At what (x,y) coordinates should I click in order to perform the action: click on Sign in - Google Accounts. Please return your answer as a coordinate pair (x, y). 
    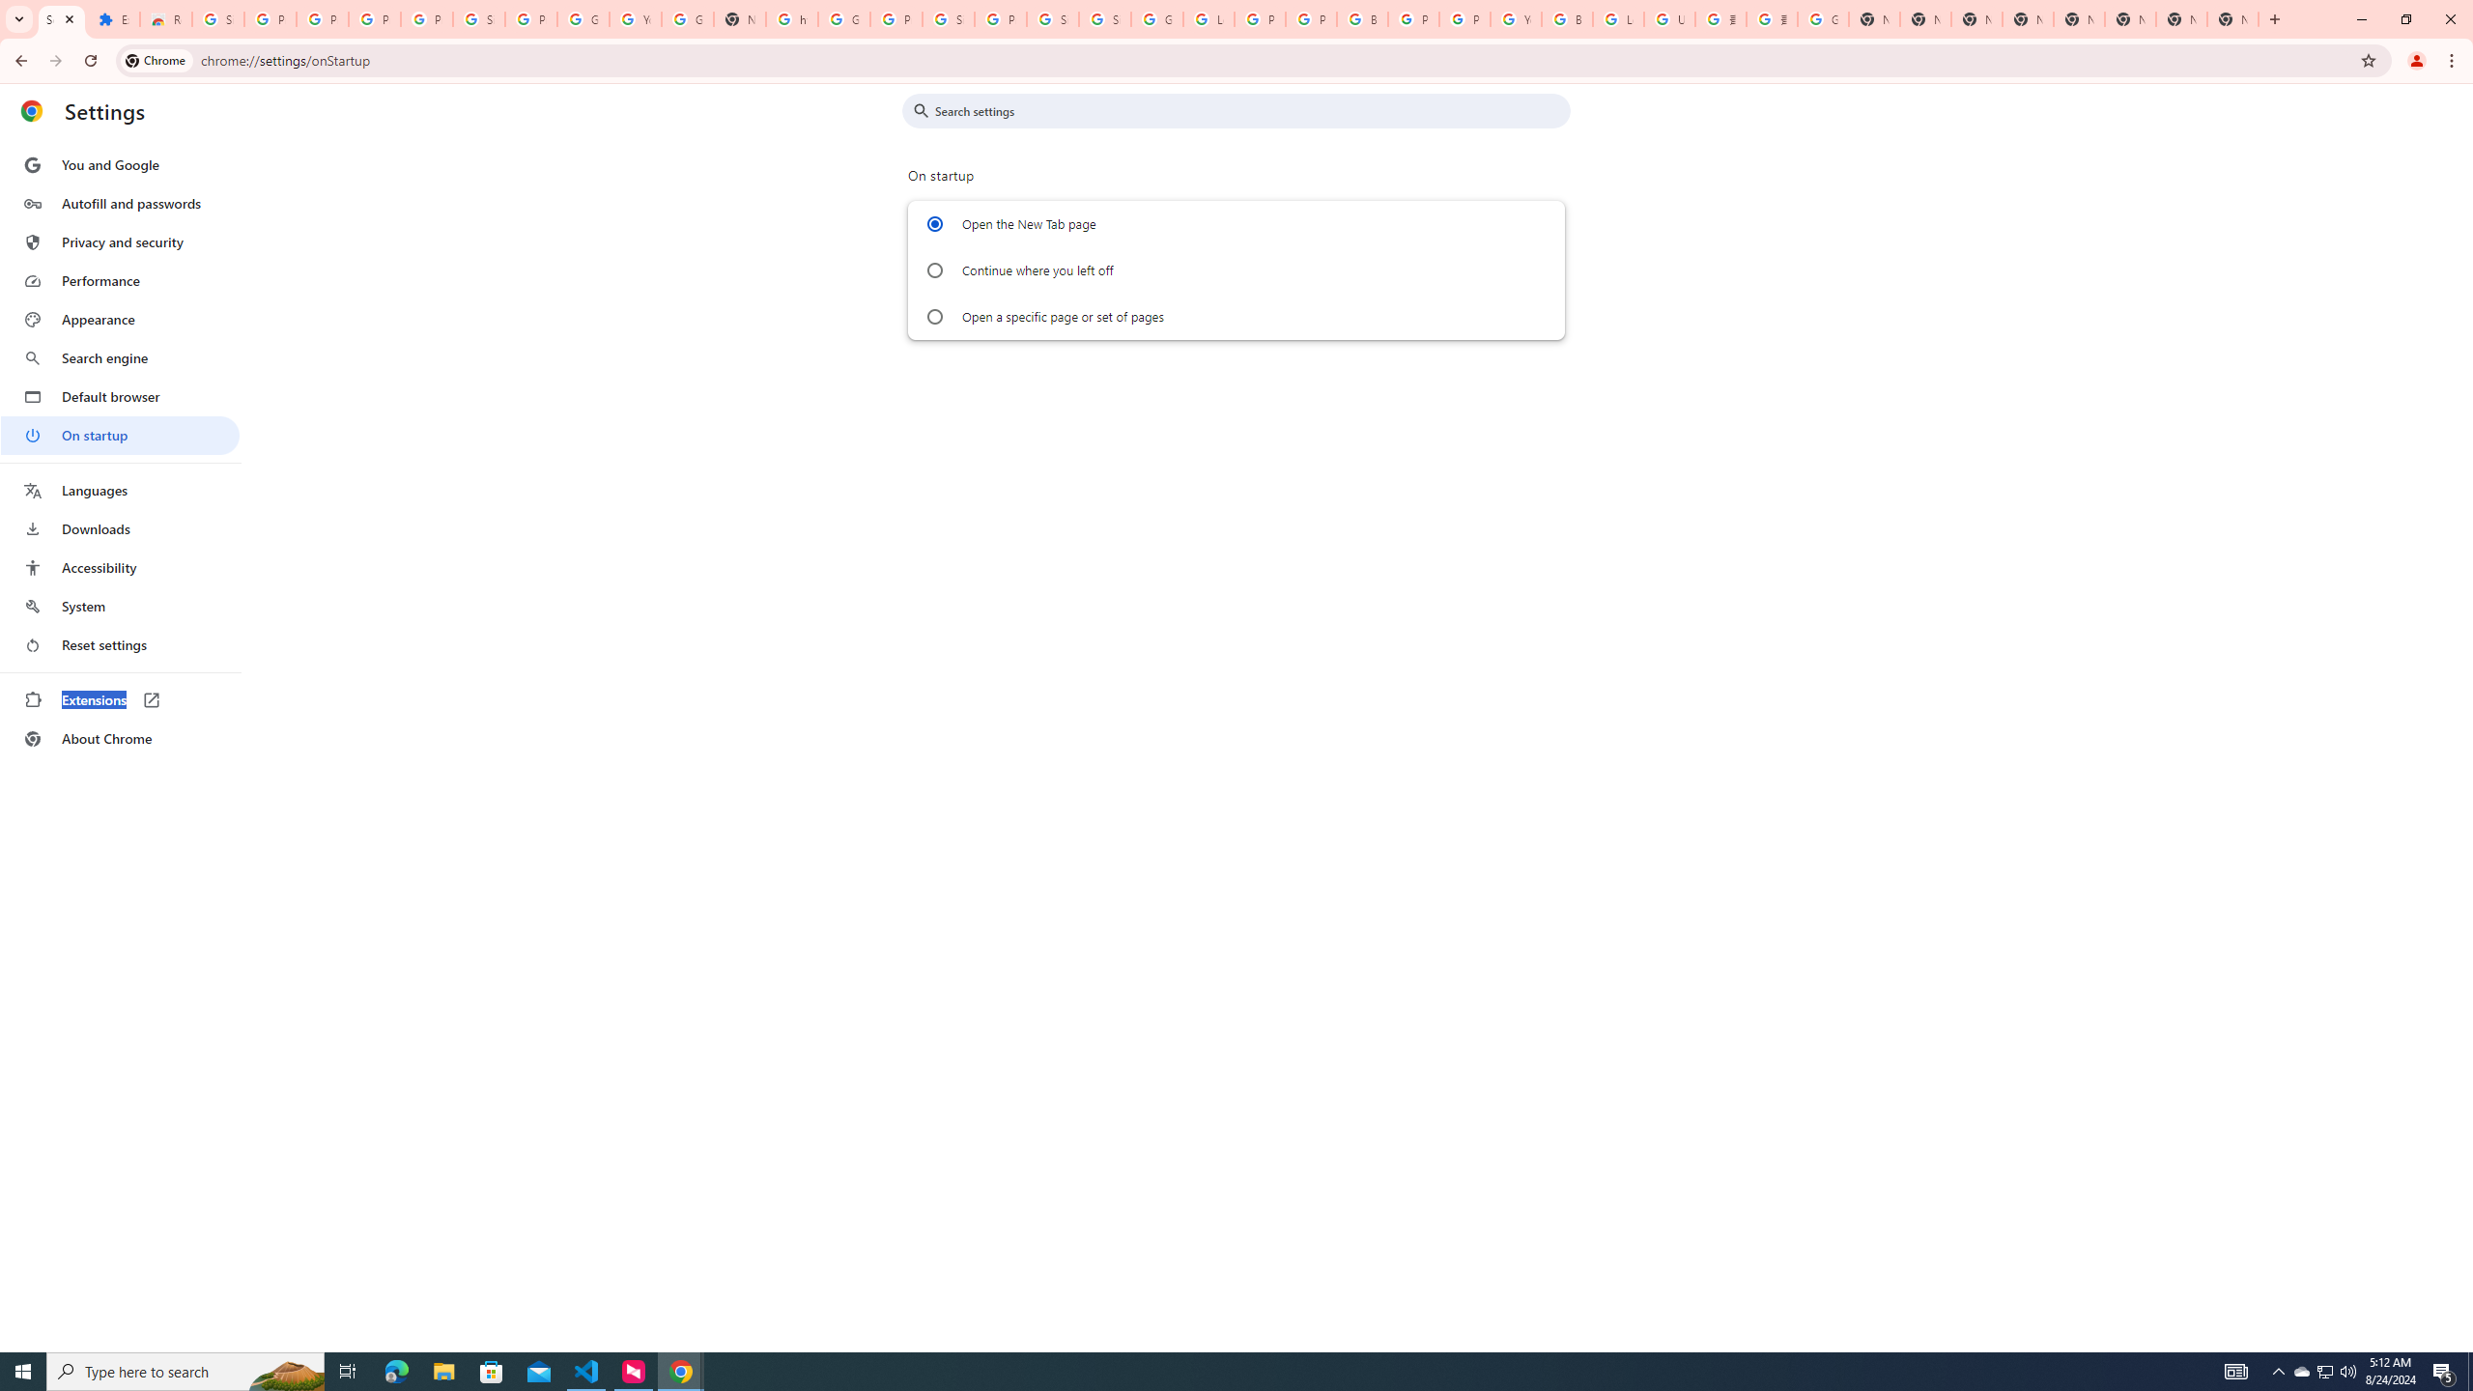
    Looking at the image, I should click on (479, 19).